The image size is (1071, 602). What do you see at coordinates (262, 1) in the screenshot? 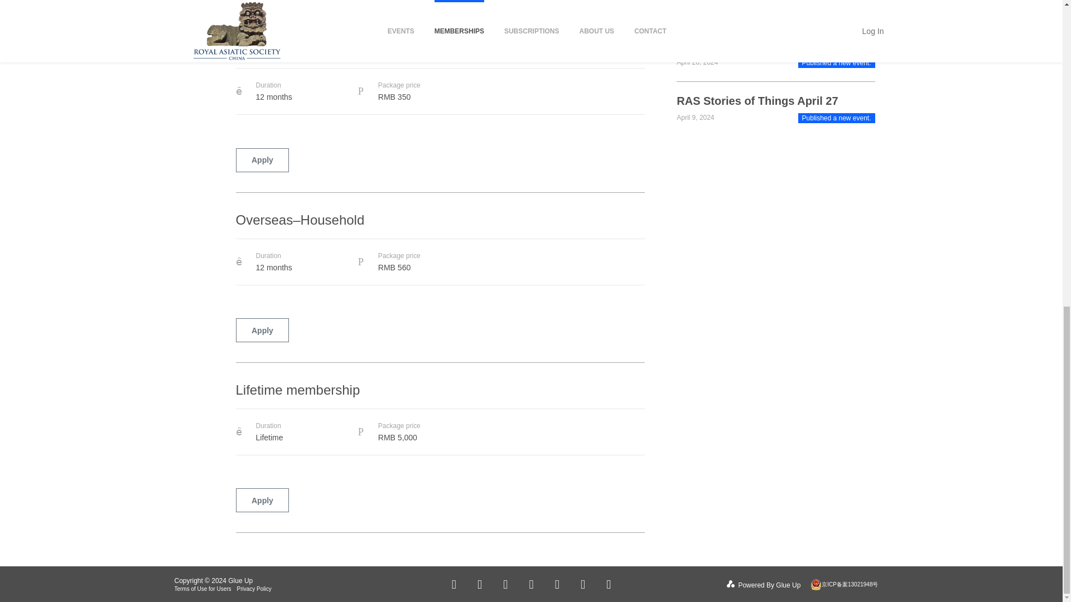
I see `Apply` at bounding box center [262, 1].